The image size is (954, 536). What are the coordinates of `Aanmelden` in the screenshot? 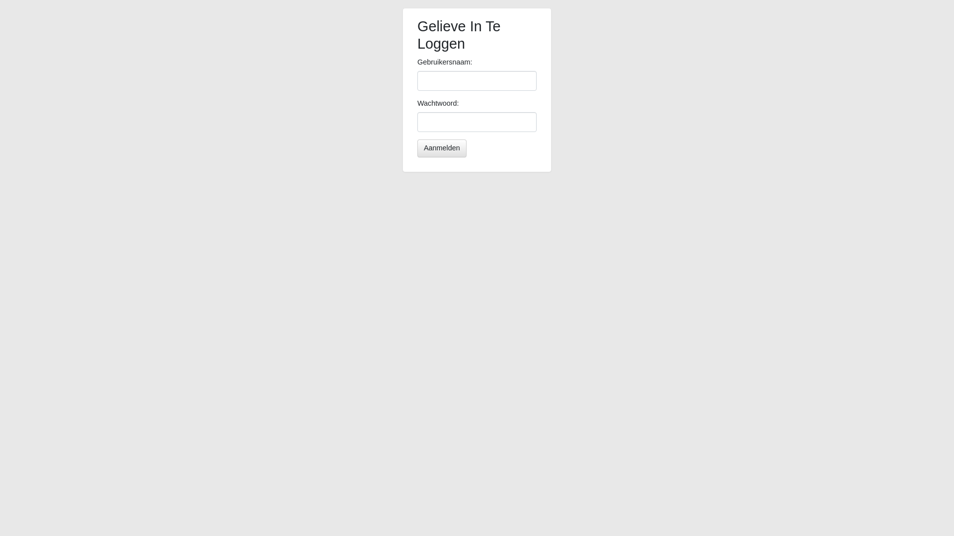 It's located at (442, 148).